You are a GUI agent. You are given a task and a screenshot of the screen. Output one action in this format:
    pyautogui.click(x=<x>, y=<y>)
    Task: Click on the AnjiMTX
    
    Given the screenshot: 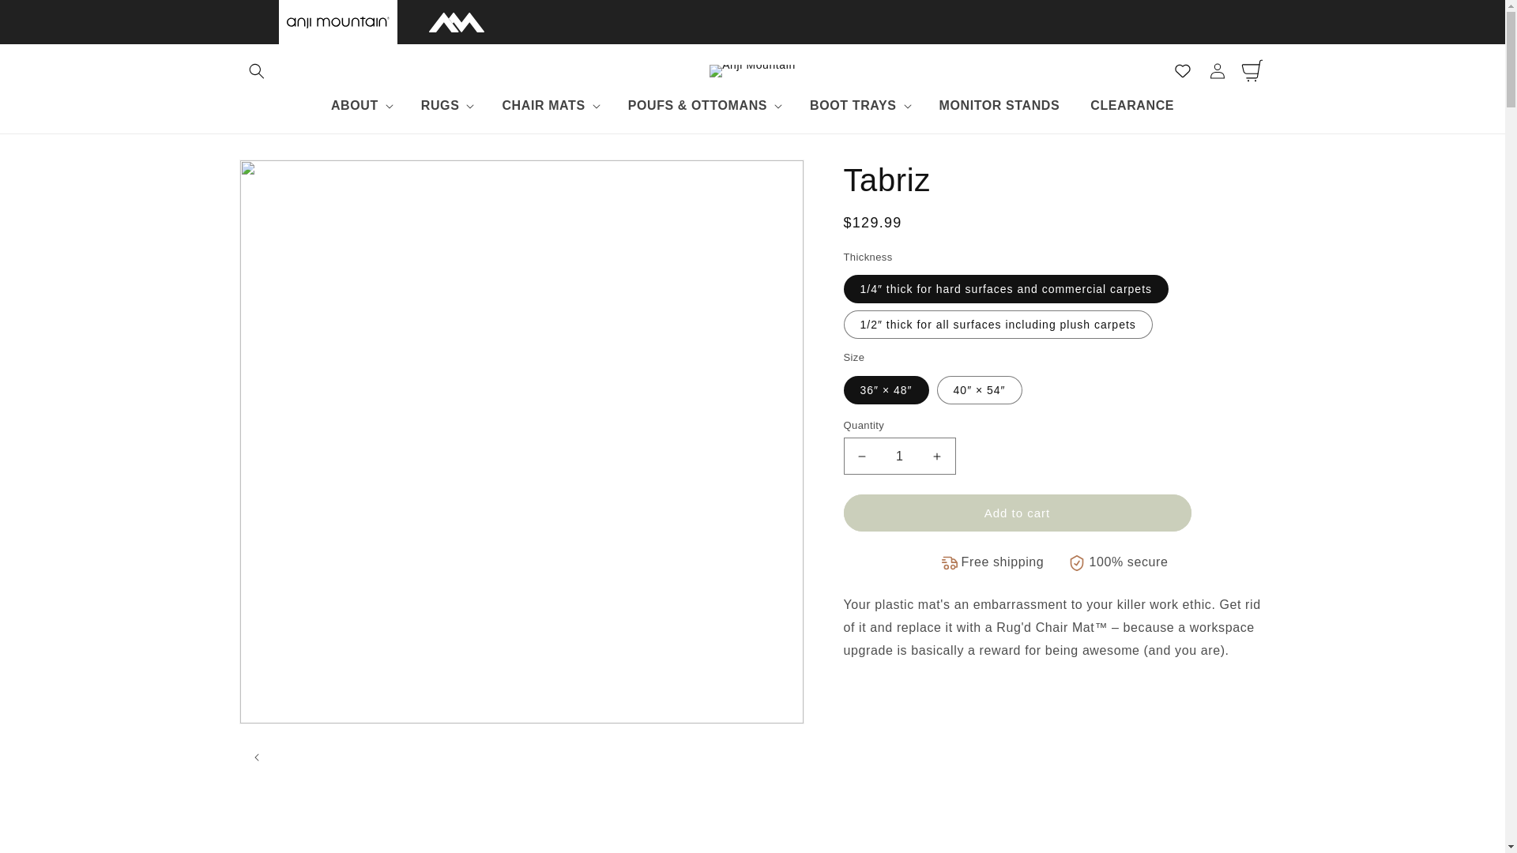 What is the action you would take?
    pyautogui.click(x=455, y=21)
    